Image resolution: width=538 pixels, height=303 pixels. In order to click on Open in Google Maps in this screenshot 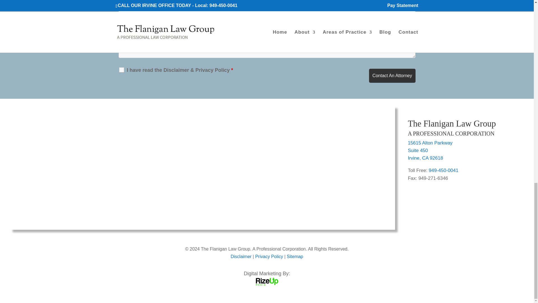, I will do `click(418, 150)`.